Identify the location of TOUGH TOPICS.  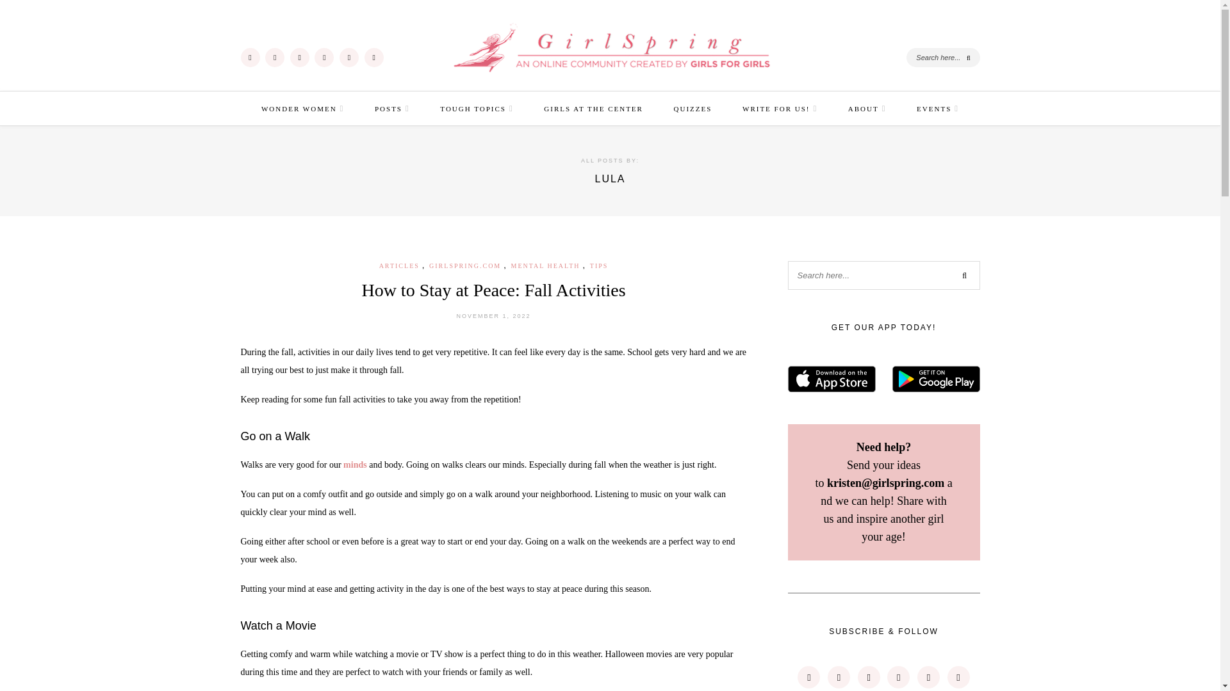
(477, 108).